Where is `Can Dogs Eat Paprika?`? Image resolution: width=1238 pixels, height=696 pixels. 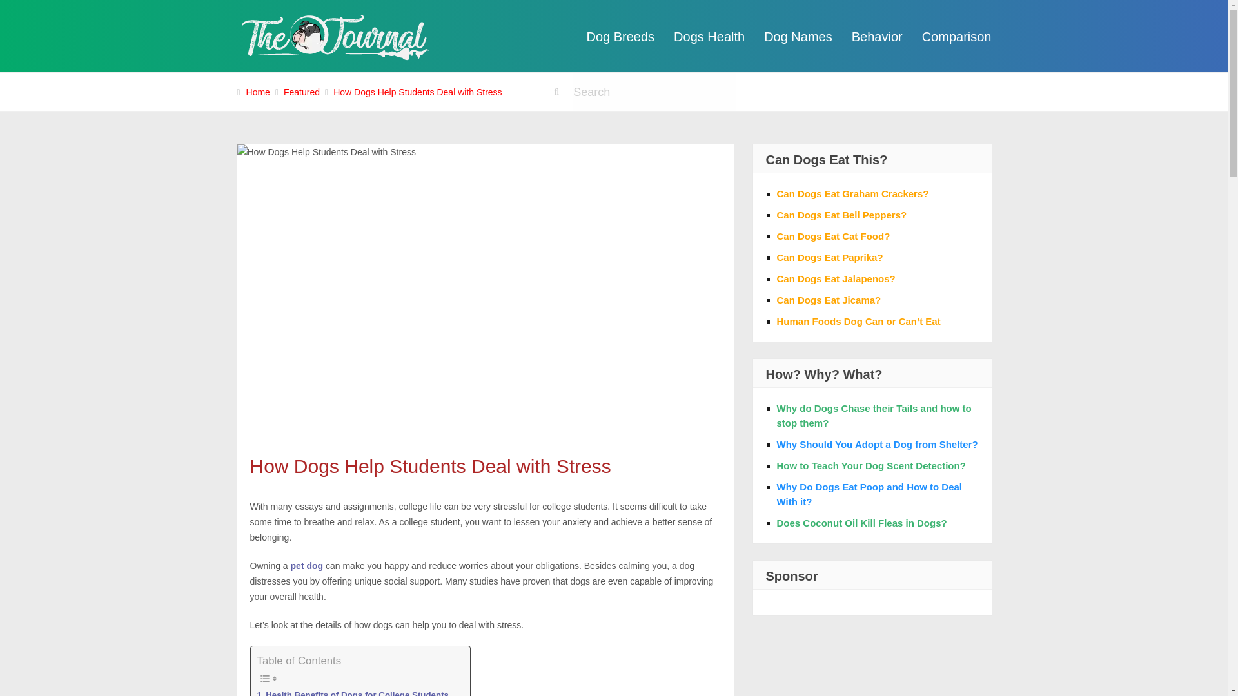
Can Dogs Eat Paprika? is located at coordinates (829, 257).